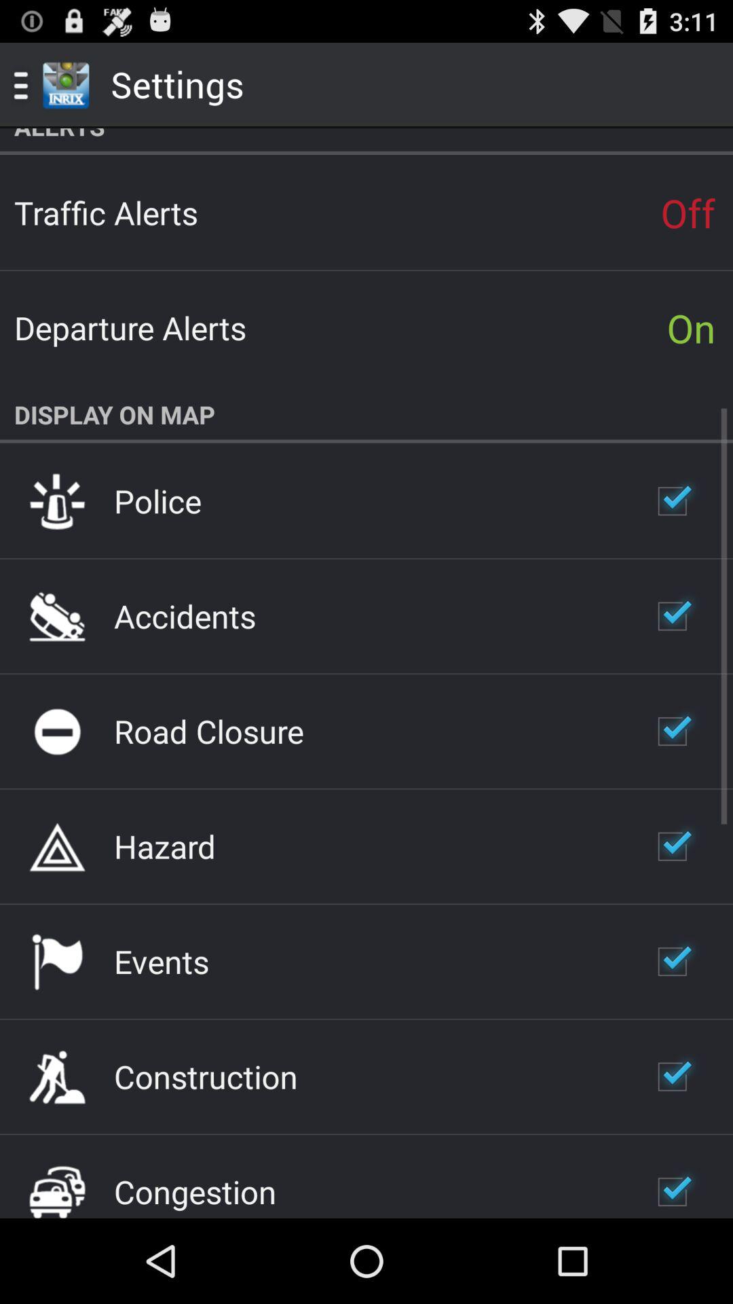 Image resolution: width=733 pixels, height=1304 pixels. I want to click on open app to the left of the off, so click(106, 213).